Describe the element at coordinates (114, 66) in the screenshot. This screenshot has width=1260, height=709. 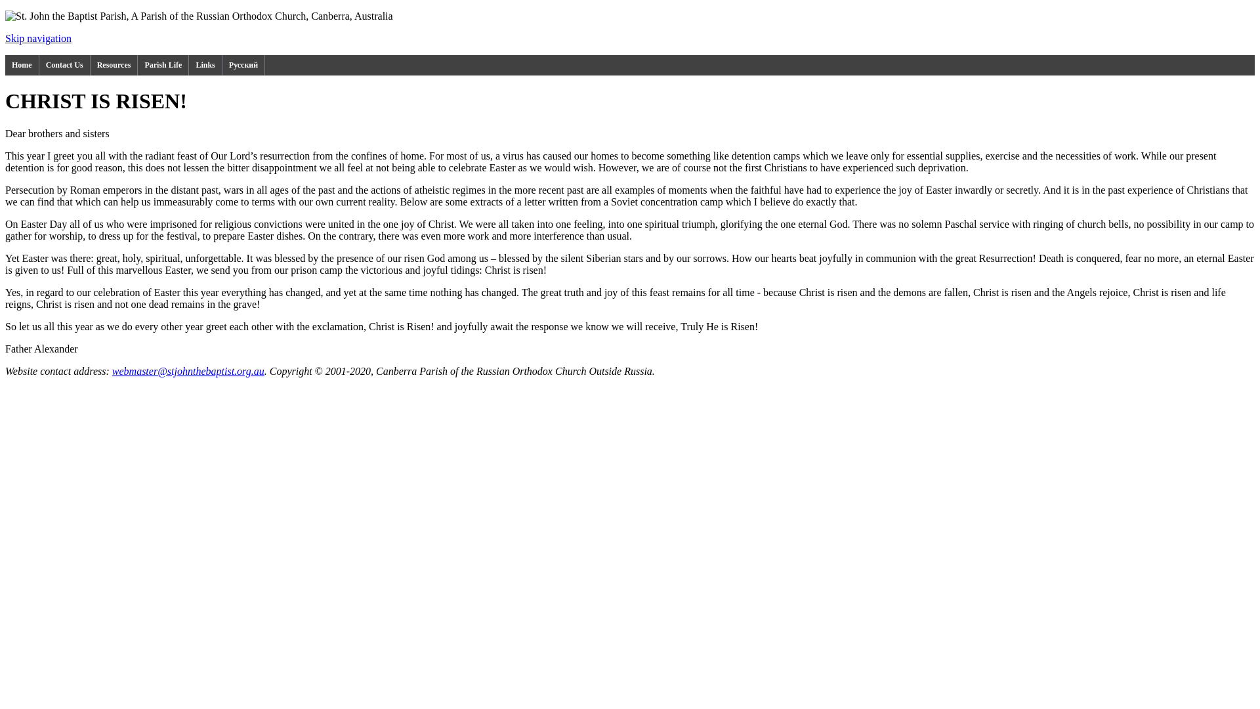
I see `Resources` at that location.